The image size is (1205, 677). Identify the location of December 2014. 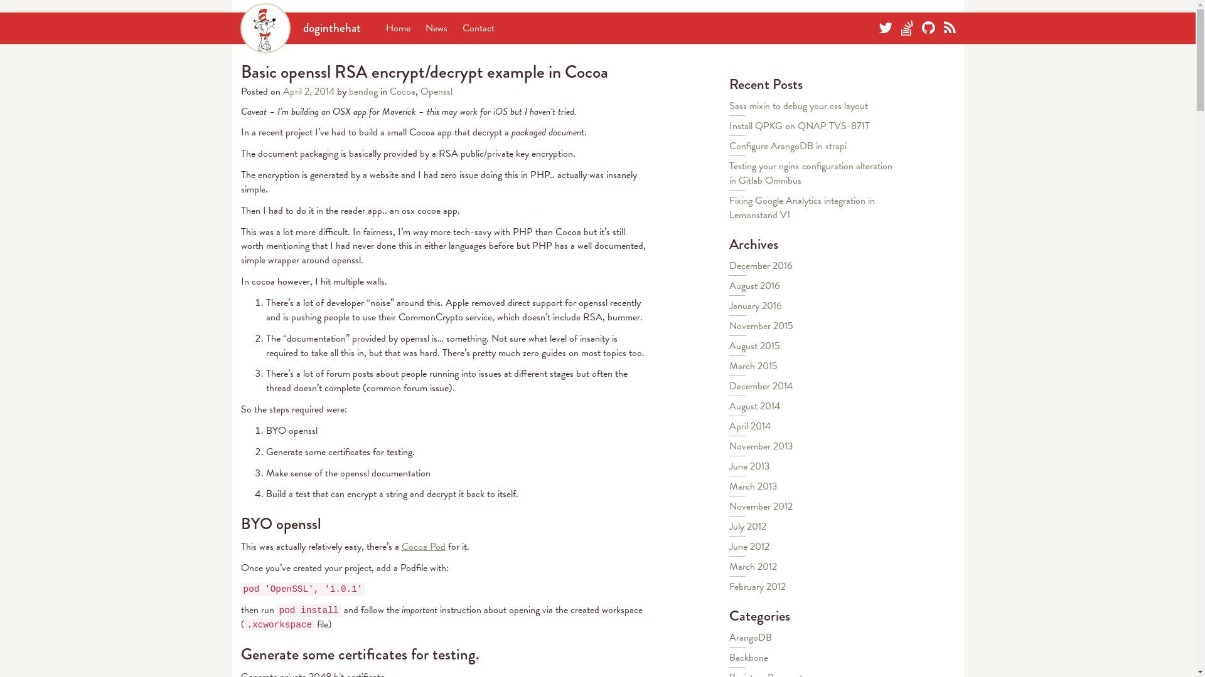
(761, 386).